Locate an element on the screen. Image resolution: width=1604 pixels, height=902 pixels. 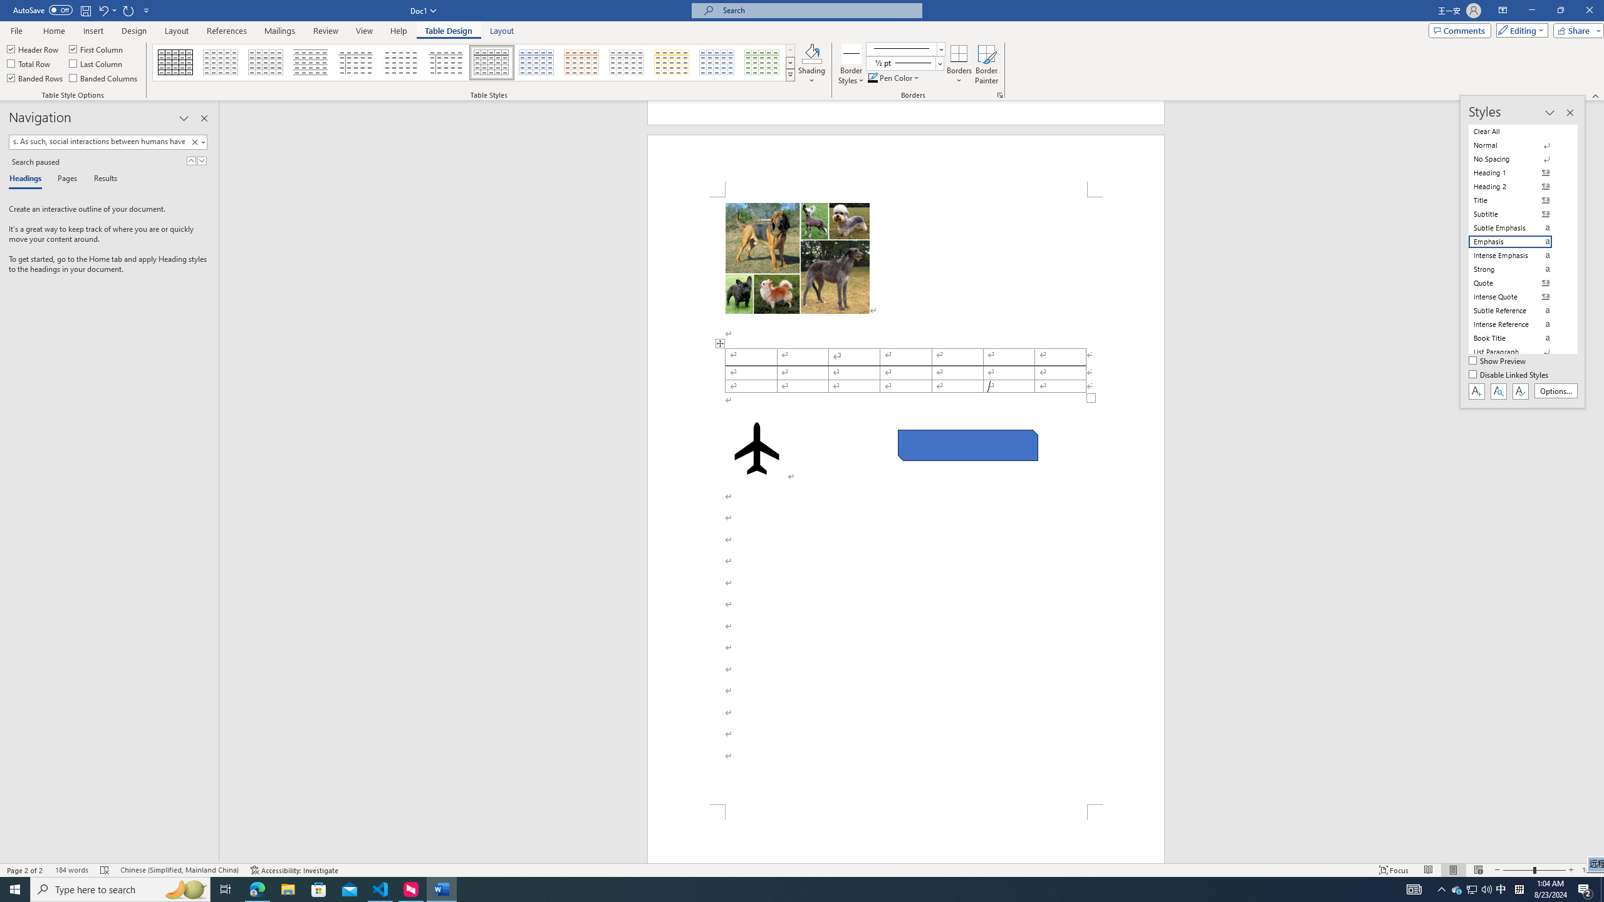
Heading 2 is located at coordinates (1518, 187).